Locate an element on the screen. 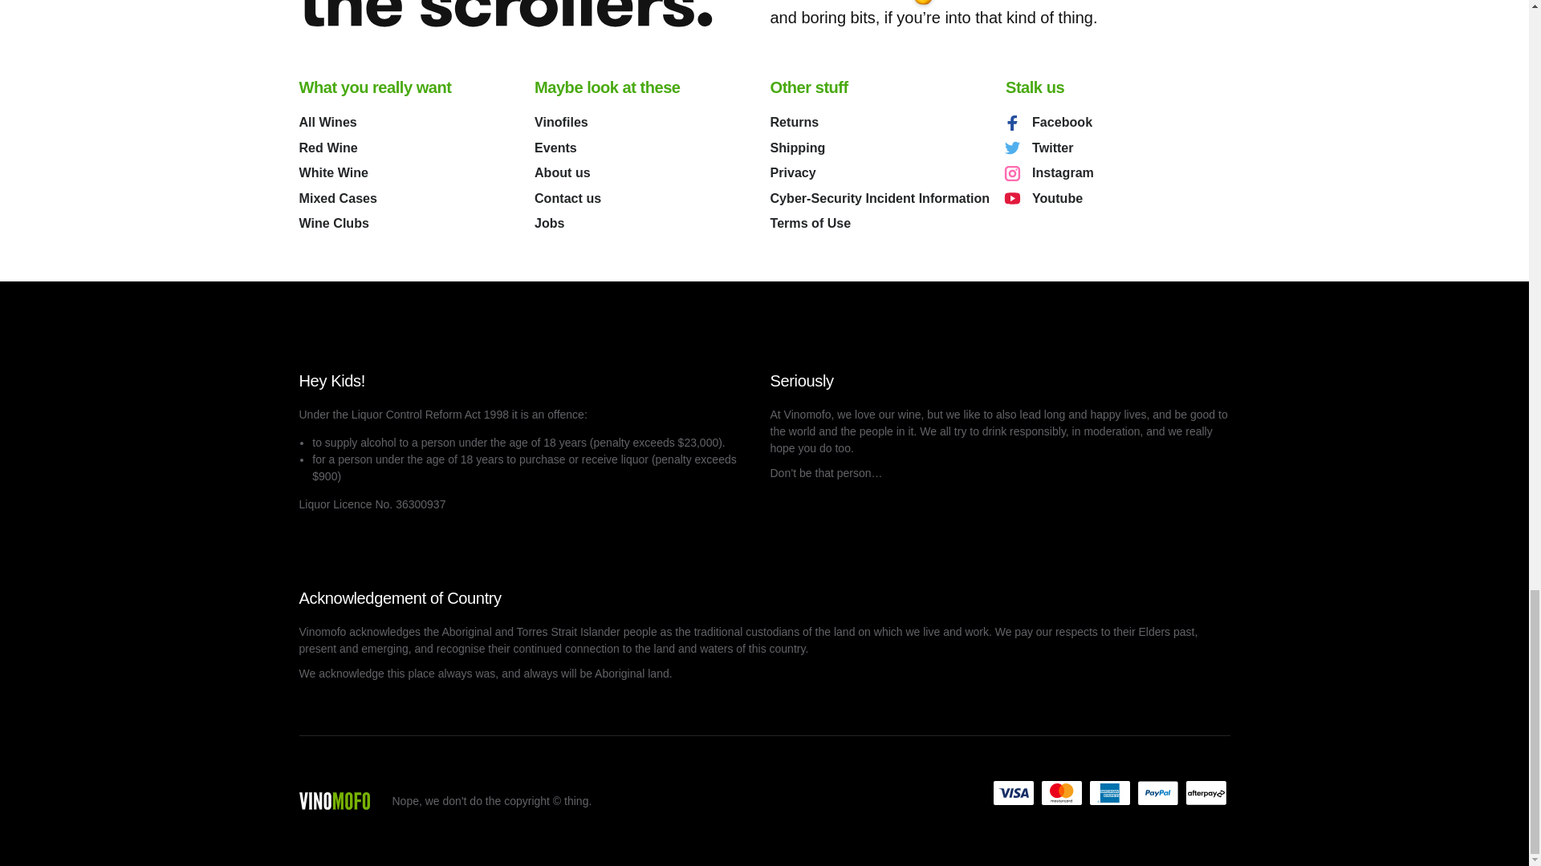 The width and height of the screenshot is (1541, 866). Red Wine is located at coordinates (411, 148).